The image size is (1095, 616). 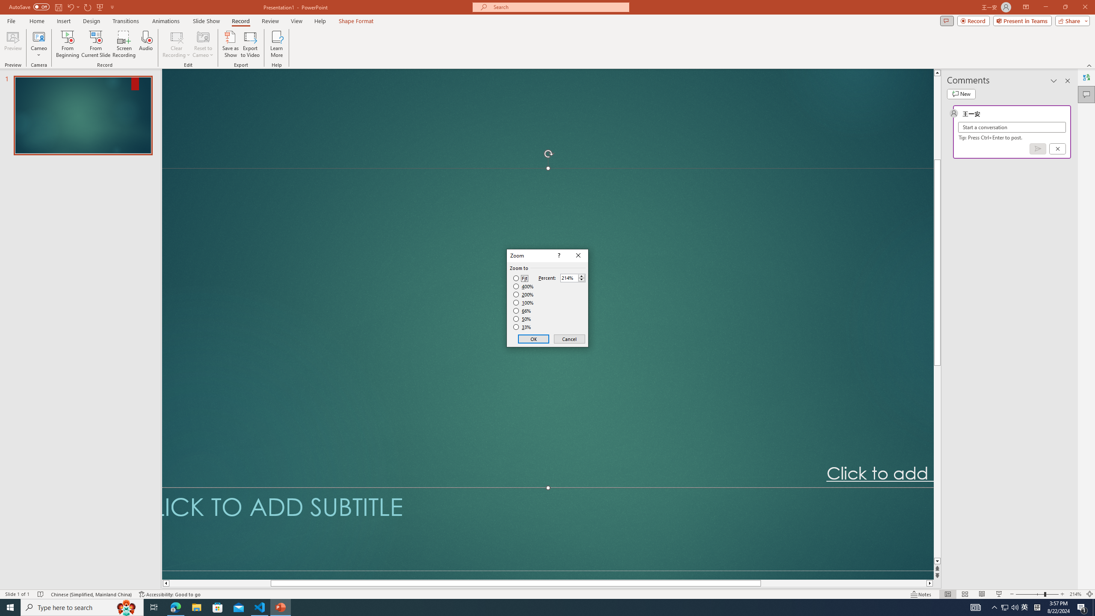 What do you see at coordinates (96, 44) in the screenshot?
I see `From Current Slide...` at bounding box center [96, 44].